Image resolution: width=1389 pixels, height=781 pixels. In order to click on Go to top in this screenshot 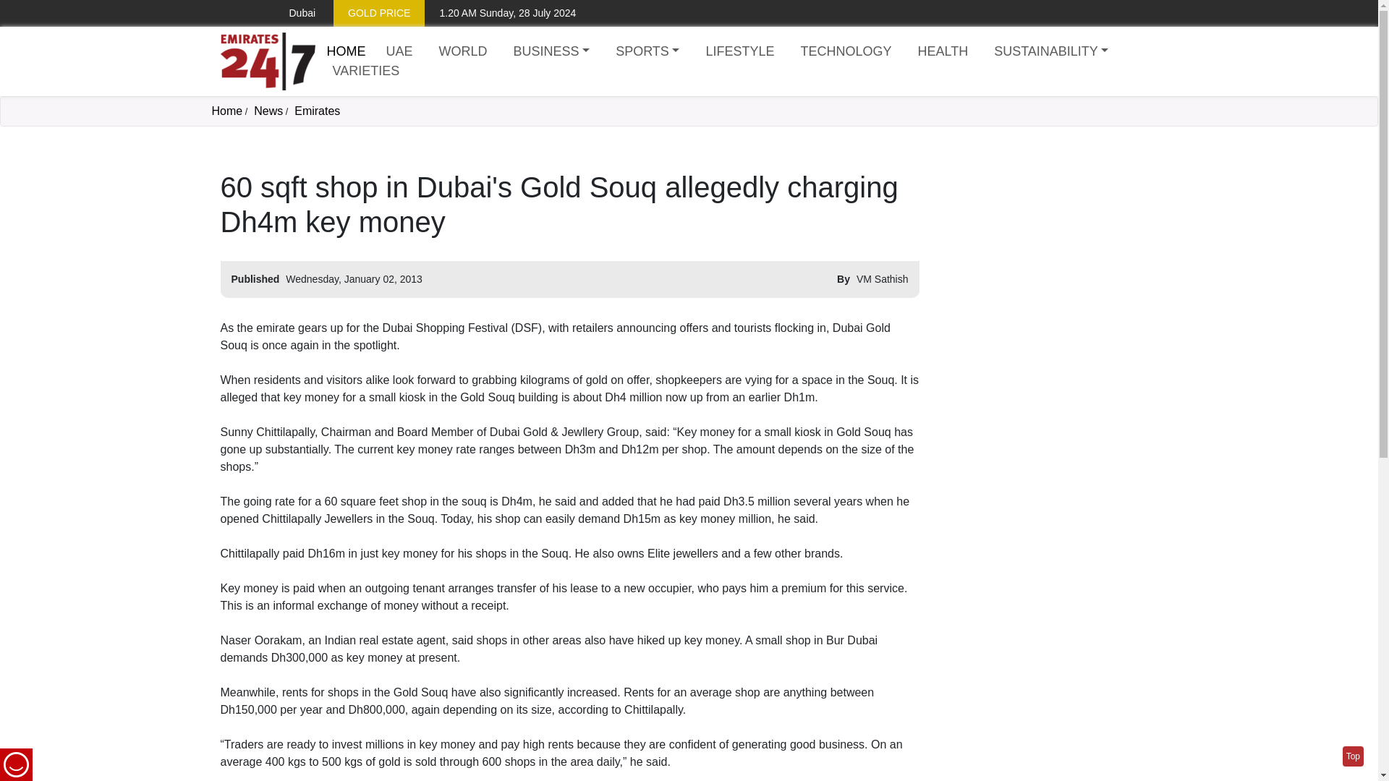, I will do `click(1353, 756)`.